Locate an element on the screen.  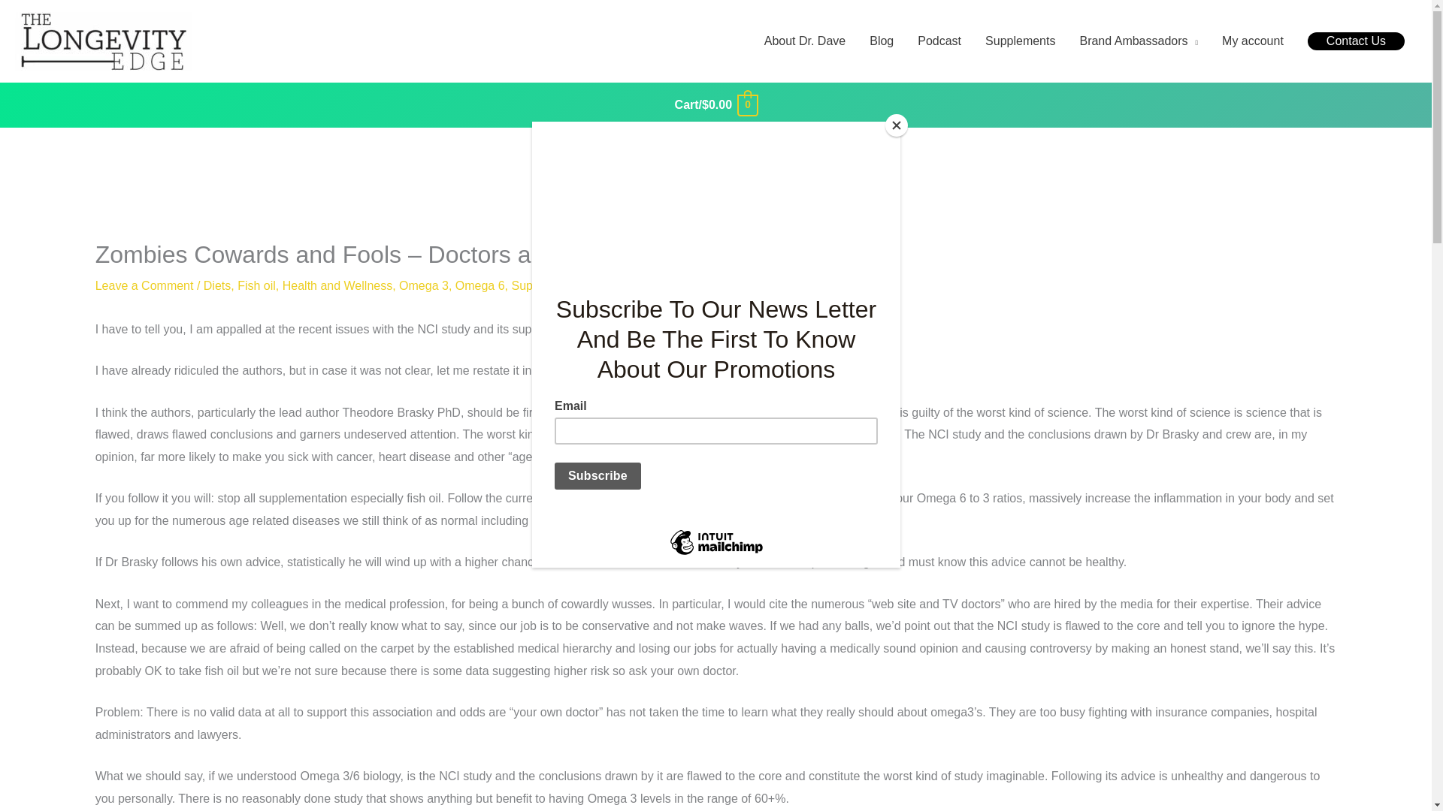
Podcast is located at coordinates (939, 41).